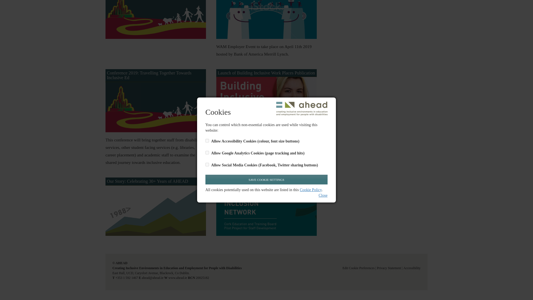 The width and height of the screenshot is (533, 300). I want to click on Conference 2019: Key Vids Now Available, so click(155, 19).